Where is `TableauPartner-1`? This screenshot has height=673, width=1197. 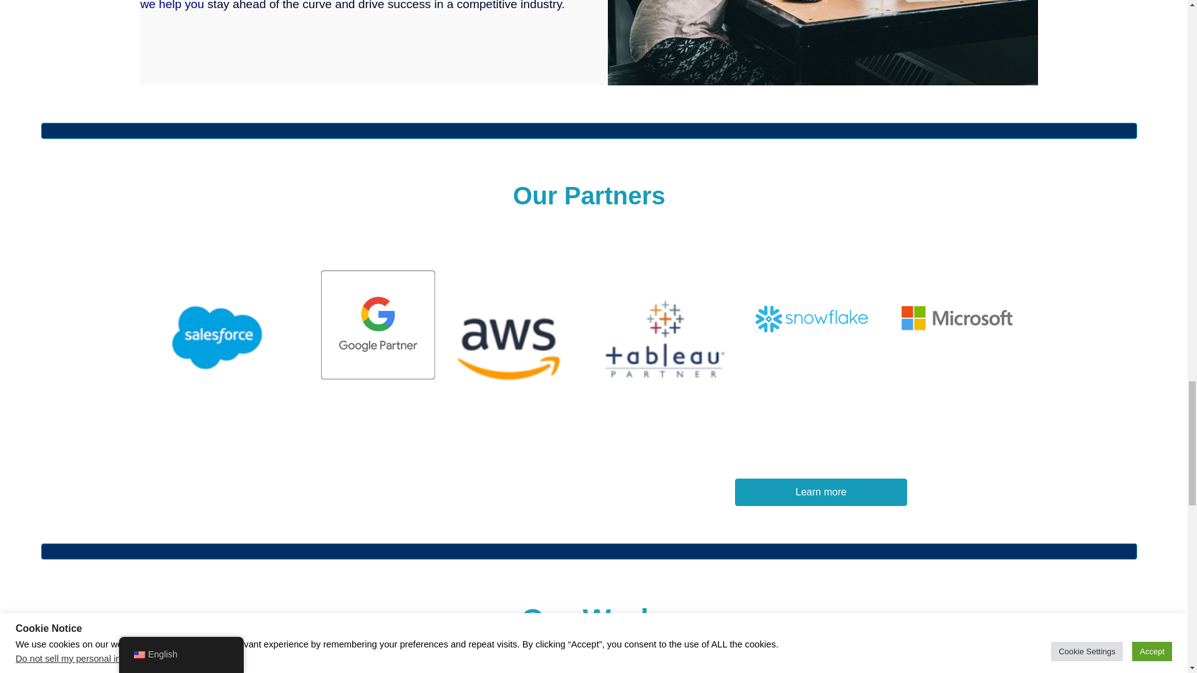
TableauPartner-1 is located at coordinates (665, 343).